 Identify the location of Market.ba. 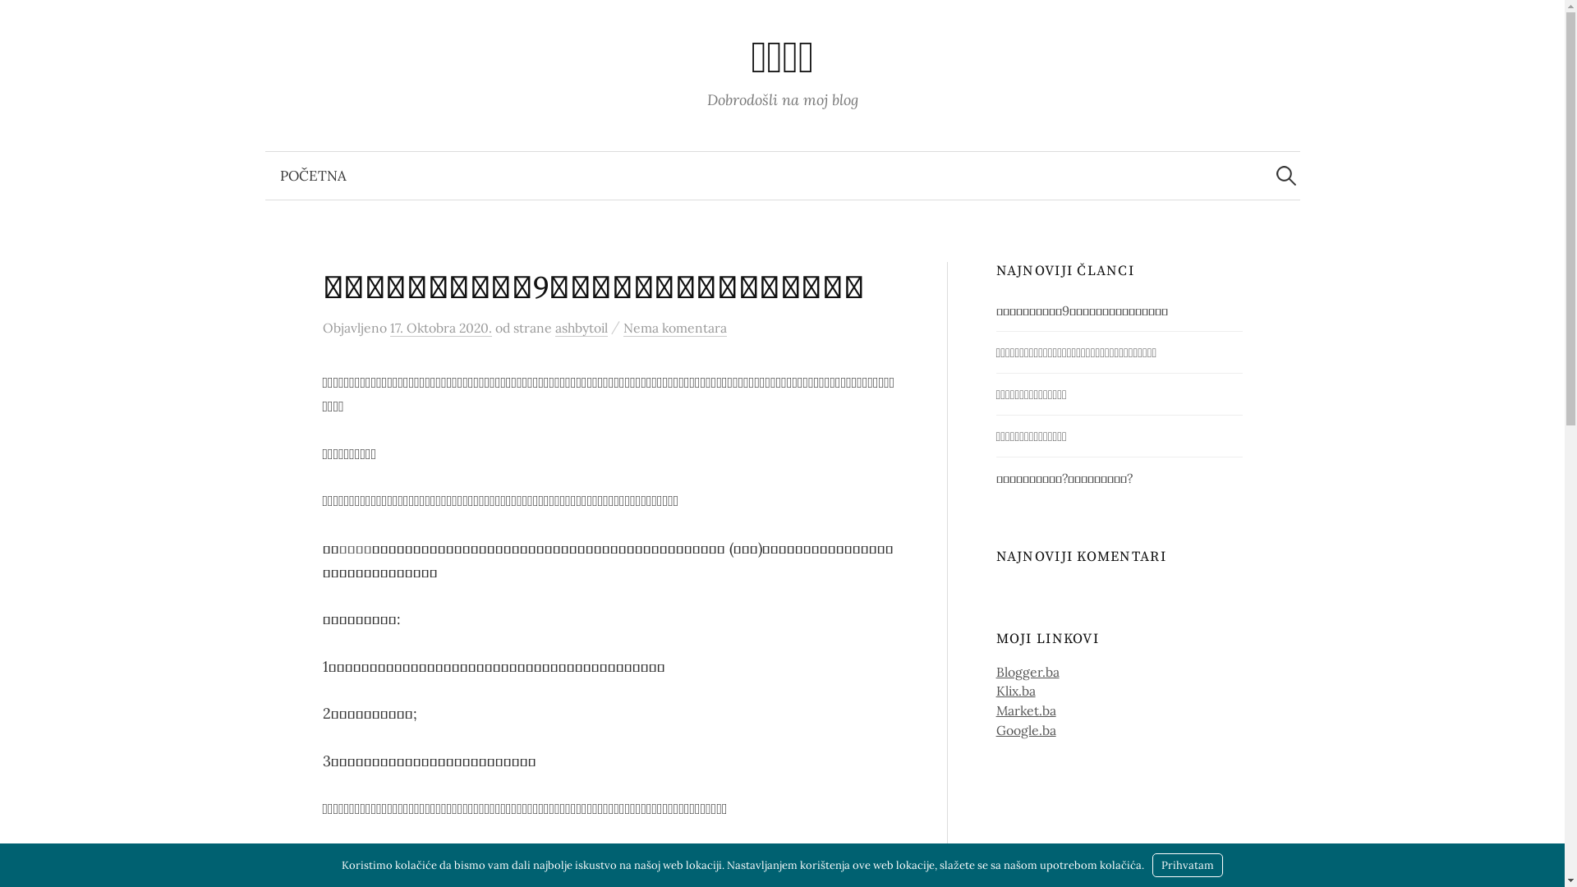
(1027, 710).